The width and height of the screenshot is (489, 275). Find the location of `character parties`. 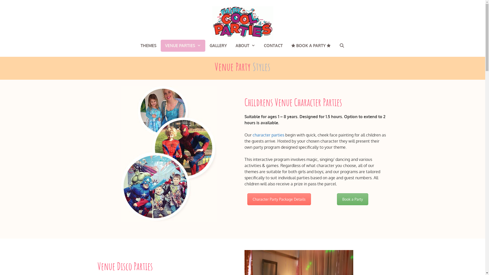

character parties is located at coordinates (268, 135).